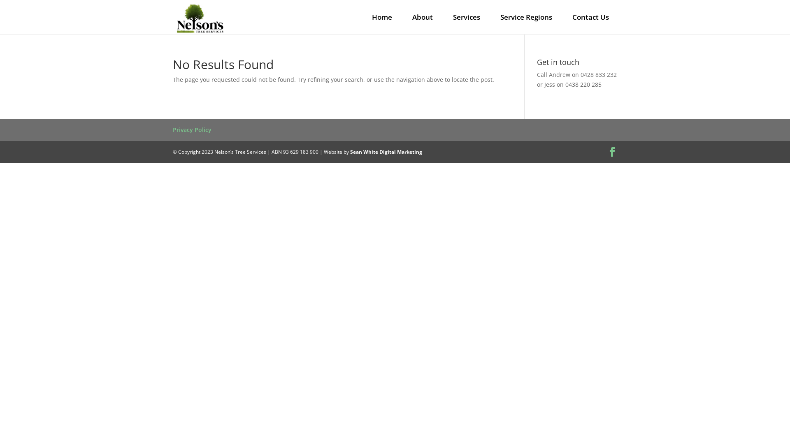 Image resolution: width=790 pixels, height=444 pixels. Describe the element at coordinates (386, 152) in the screenshot. I see `Sean White Digital Marketing` at that location.